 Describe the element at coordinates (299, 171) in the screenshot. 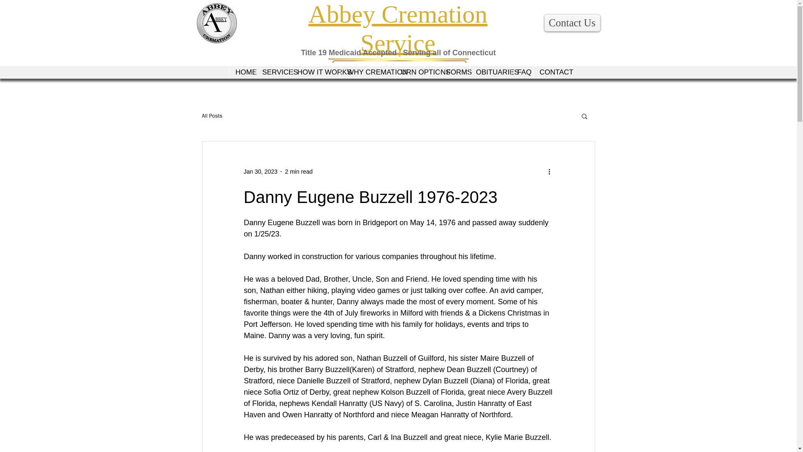

I see `2 min read` at that location.